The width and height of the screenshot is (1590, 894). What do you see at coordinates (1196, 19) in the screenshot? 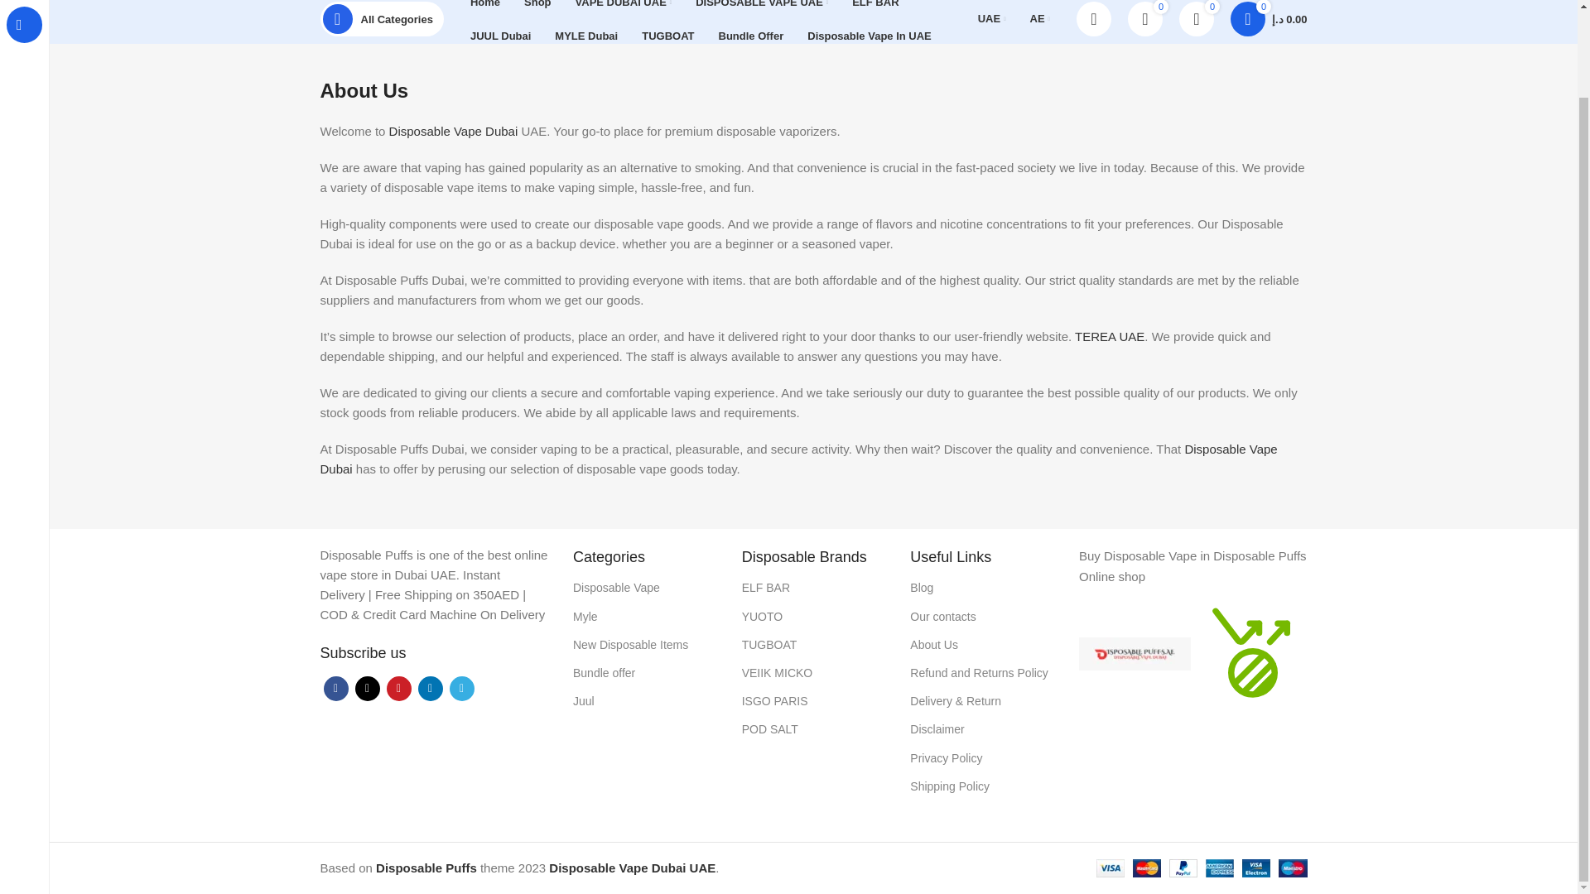
I see `0` at bounding box center [1196, 19].